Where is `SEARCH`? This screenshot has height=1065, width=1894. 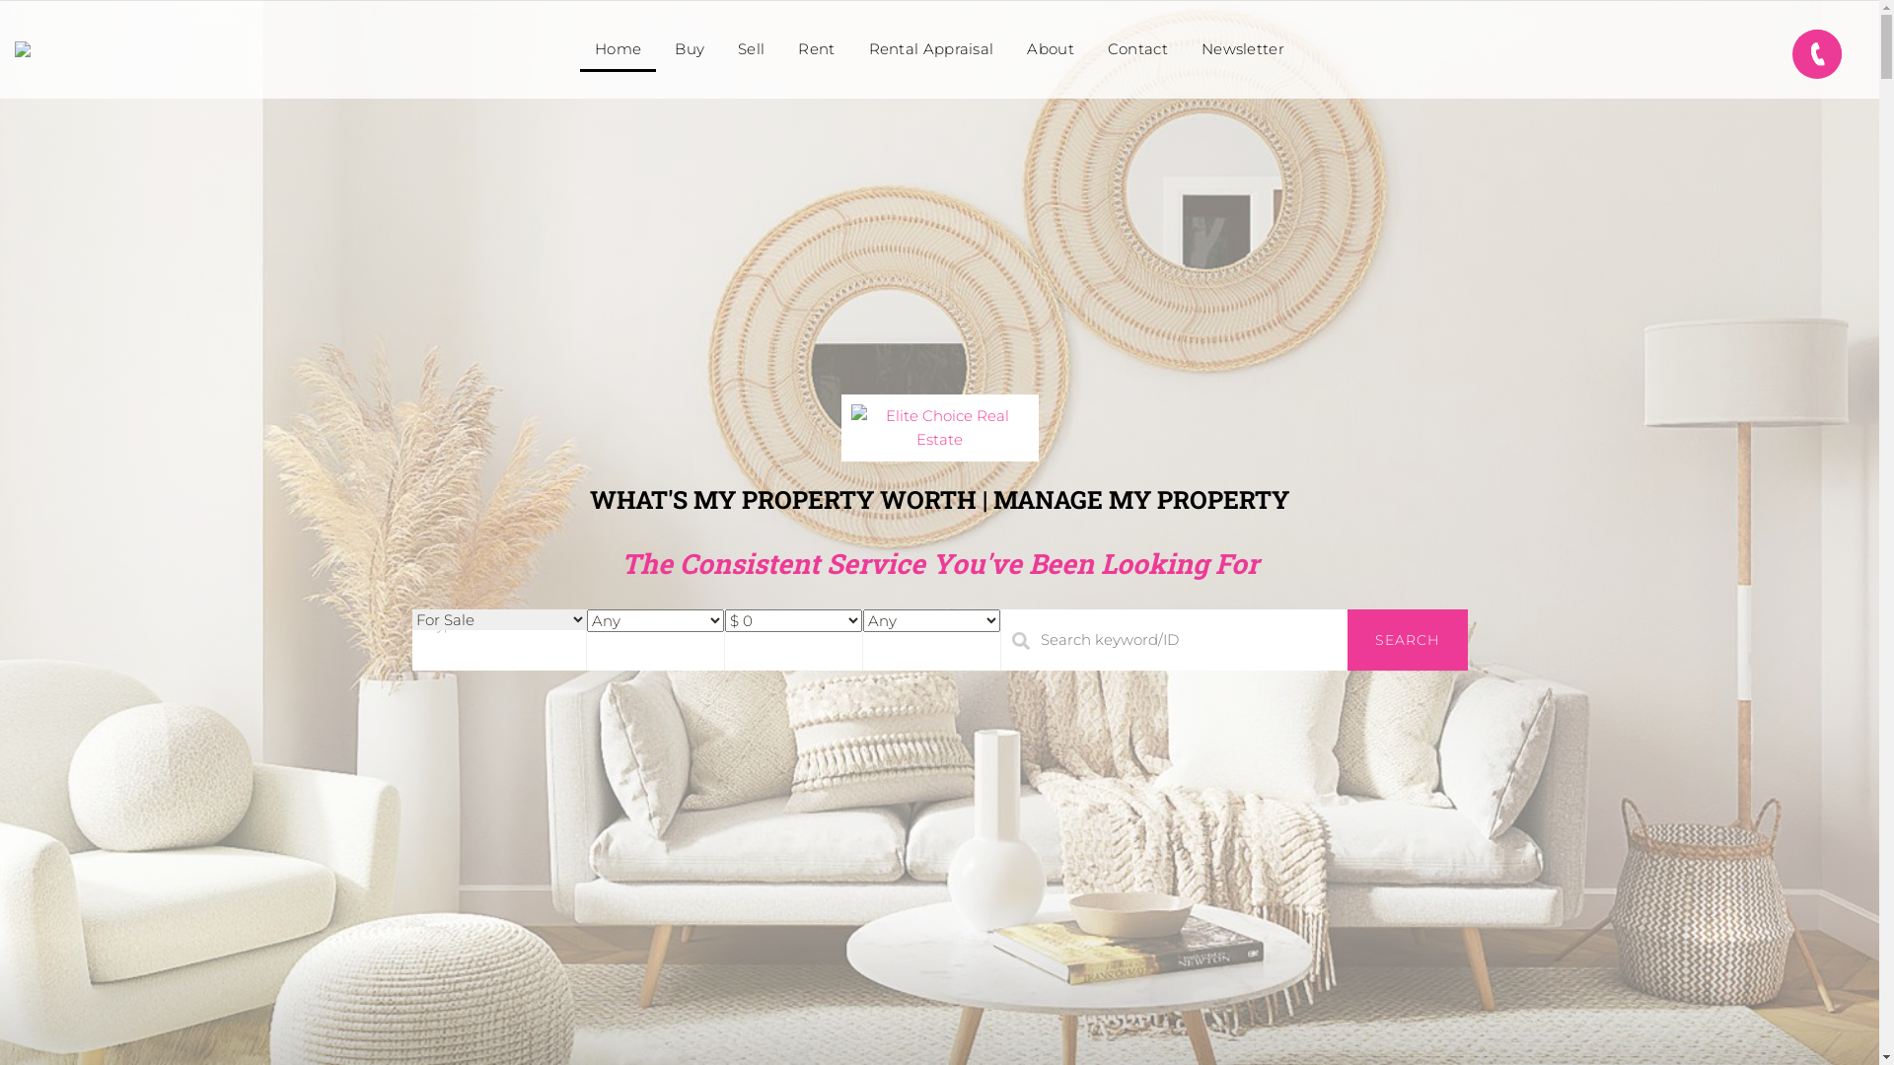
SEARCH is located at coordinates (1408, 640).